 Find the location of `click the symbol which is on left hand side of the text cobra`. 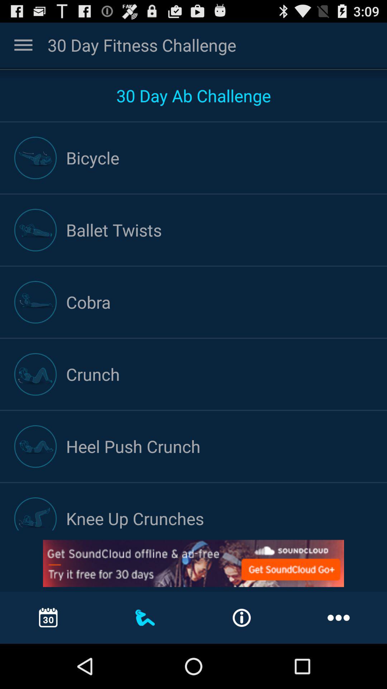

click the symbol which is on left hand side of the text cobra is located at coordinates (35, 302).